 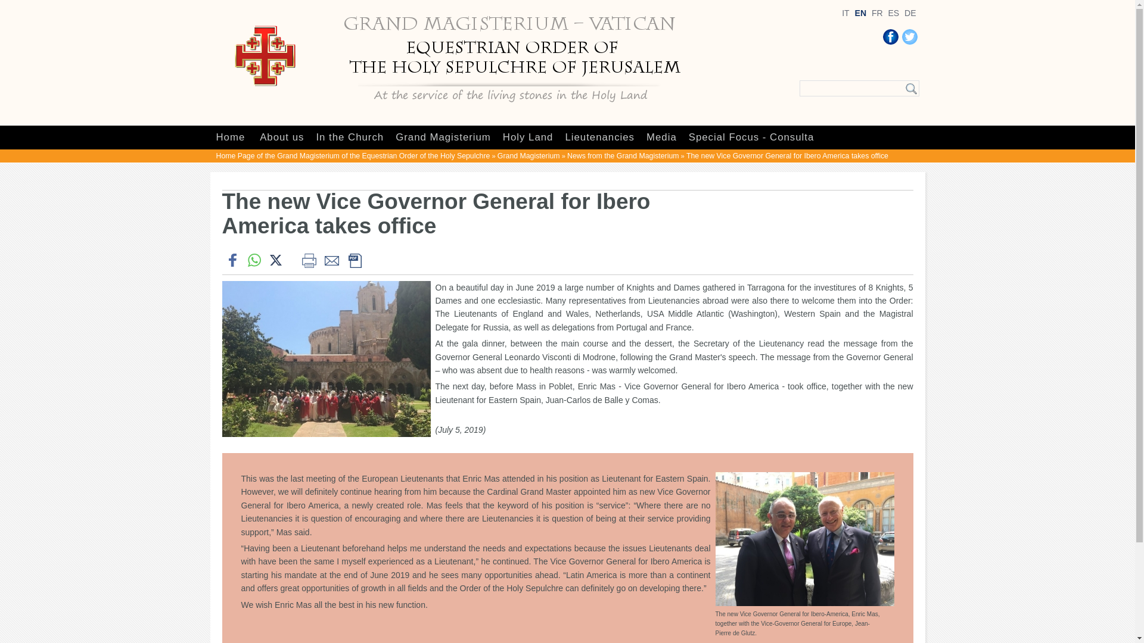 What do you see at coordinates (912, 88) in the screenshot?
I see `Search` at bounding box center [912, 88].